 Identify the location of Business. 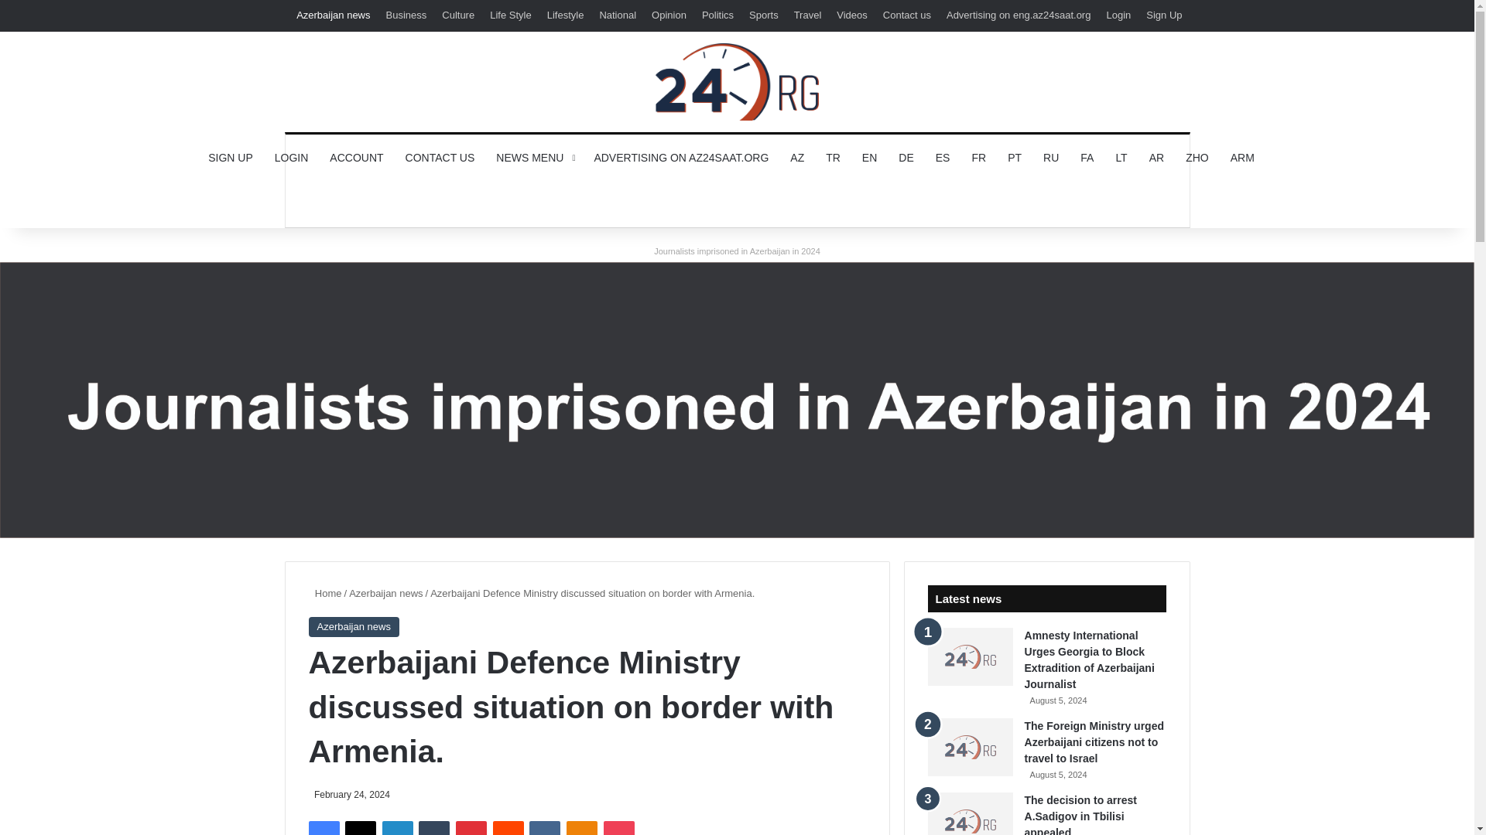
(407, 15).